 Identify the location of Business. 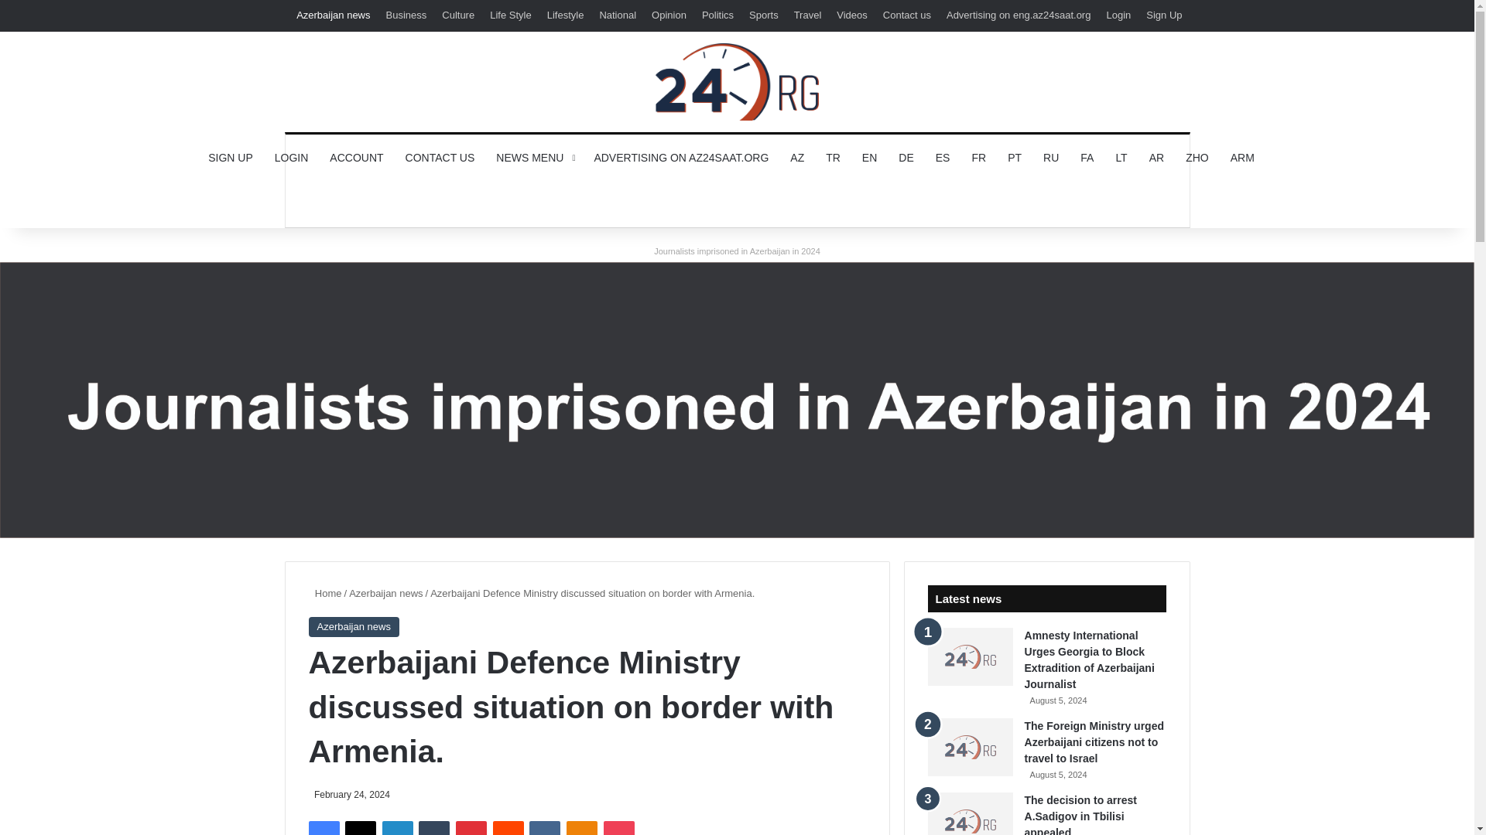
(407, 15).